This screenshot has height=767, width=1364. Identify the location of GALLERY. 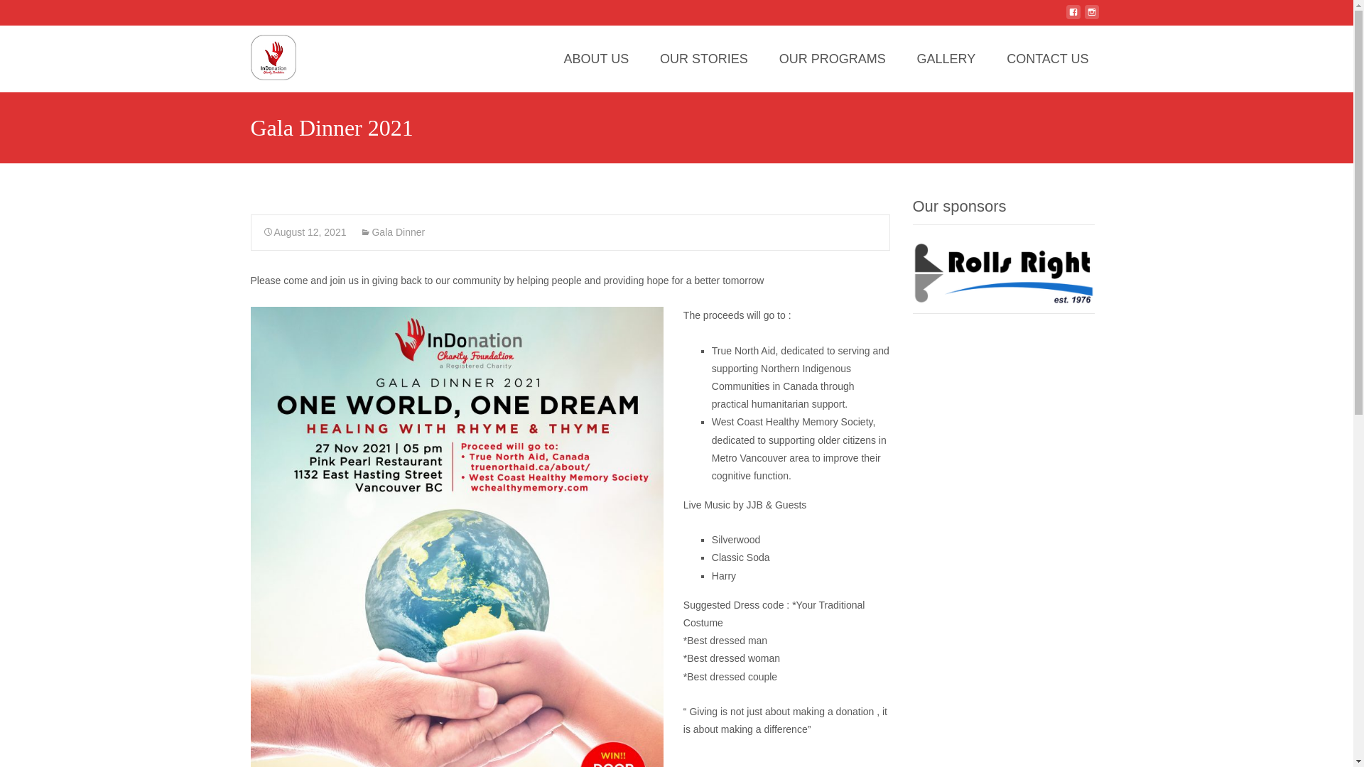
(946, 58).